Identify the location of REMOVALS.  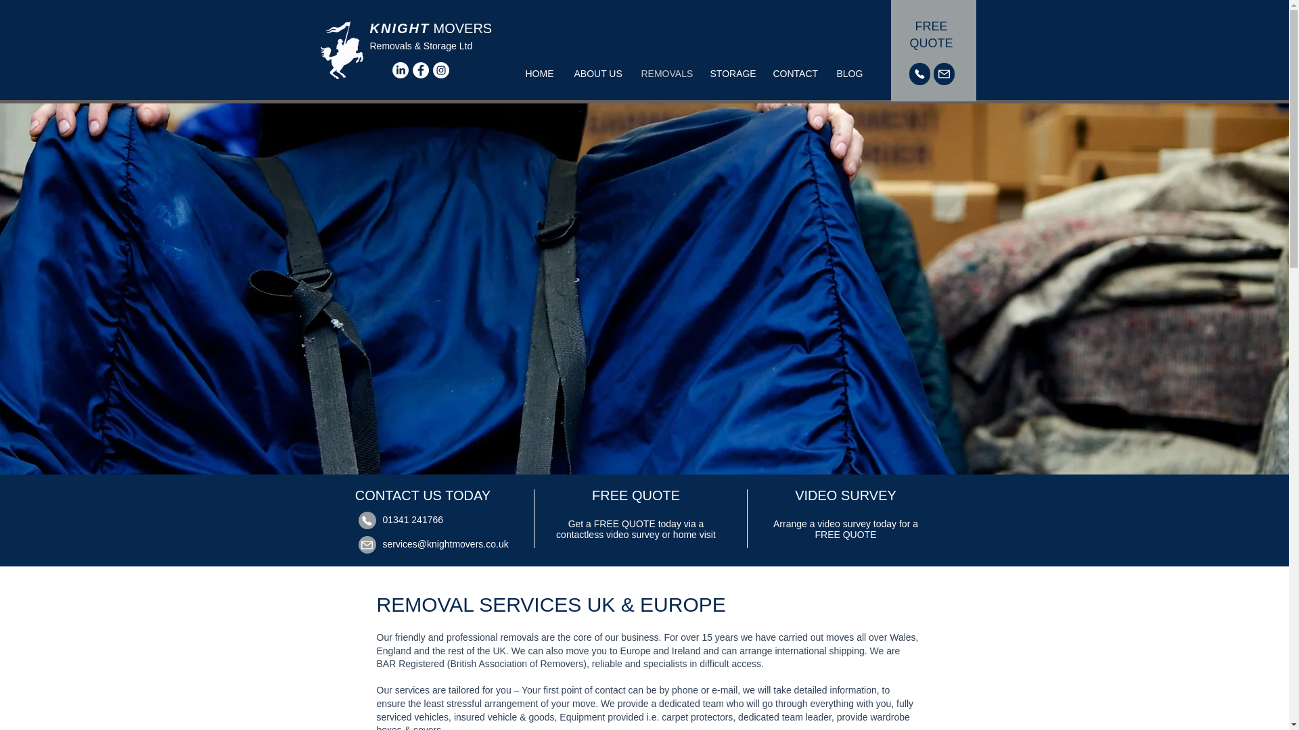
(664, 73).